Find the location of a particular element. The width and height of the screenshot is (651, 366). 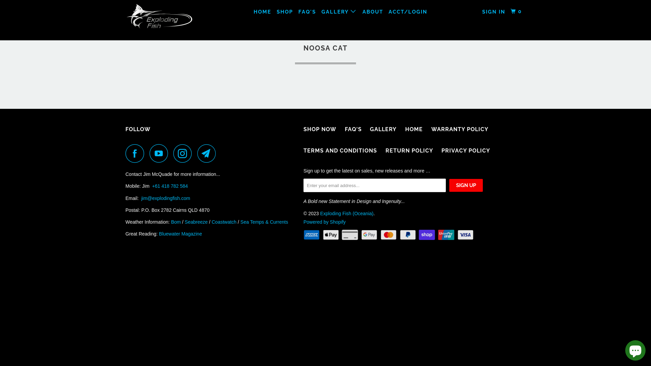

Bluewater Magazine is located at coordinates (180, 234).